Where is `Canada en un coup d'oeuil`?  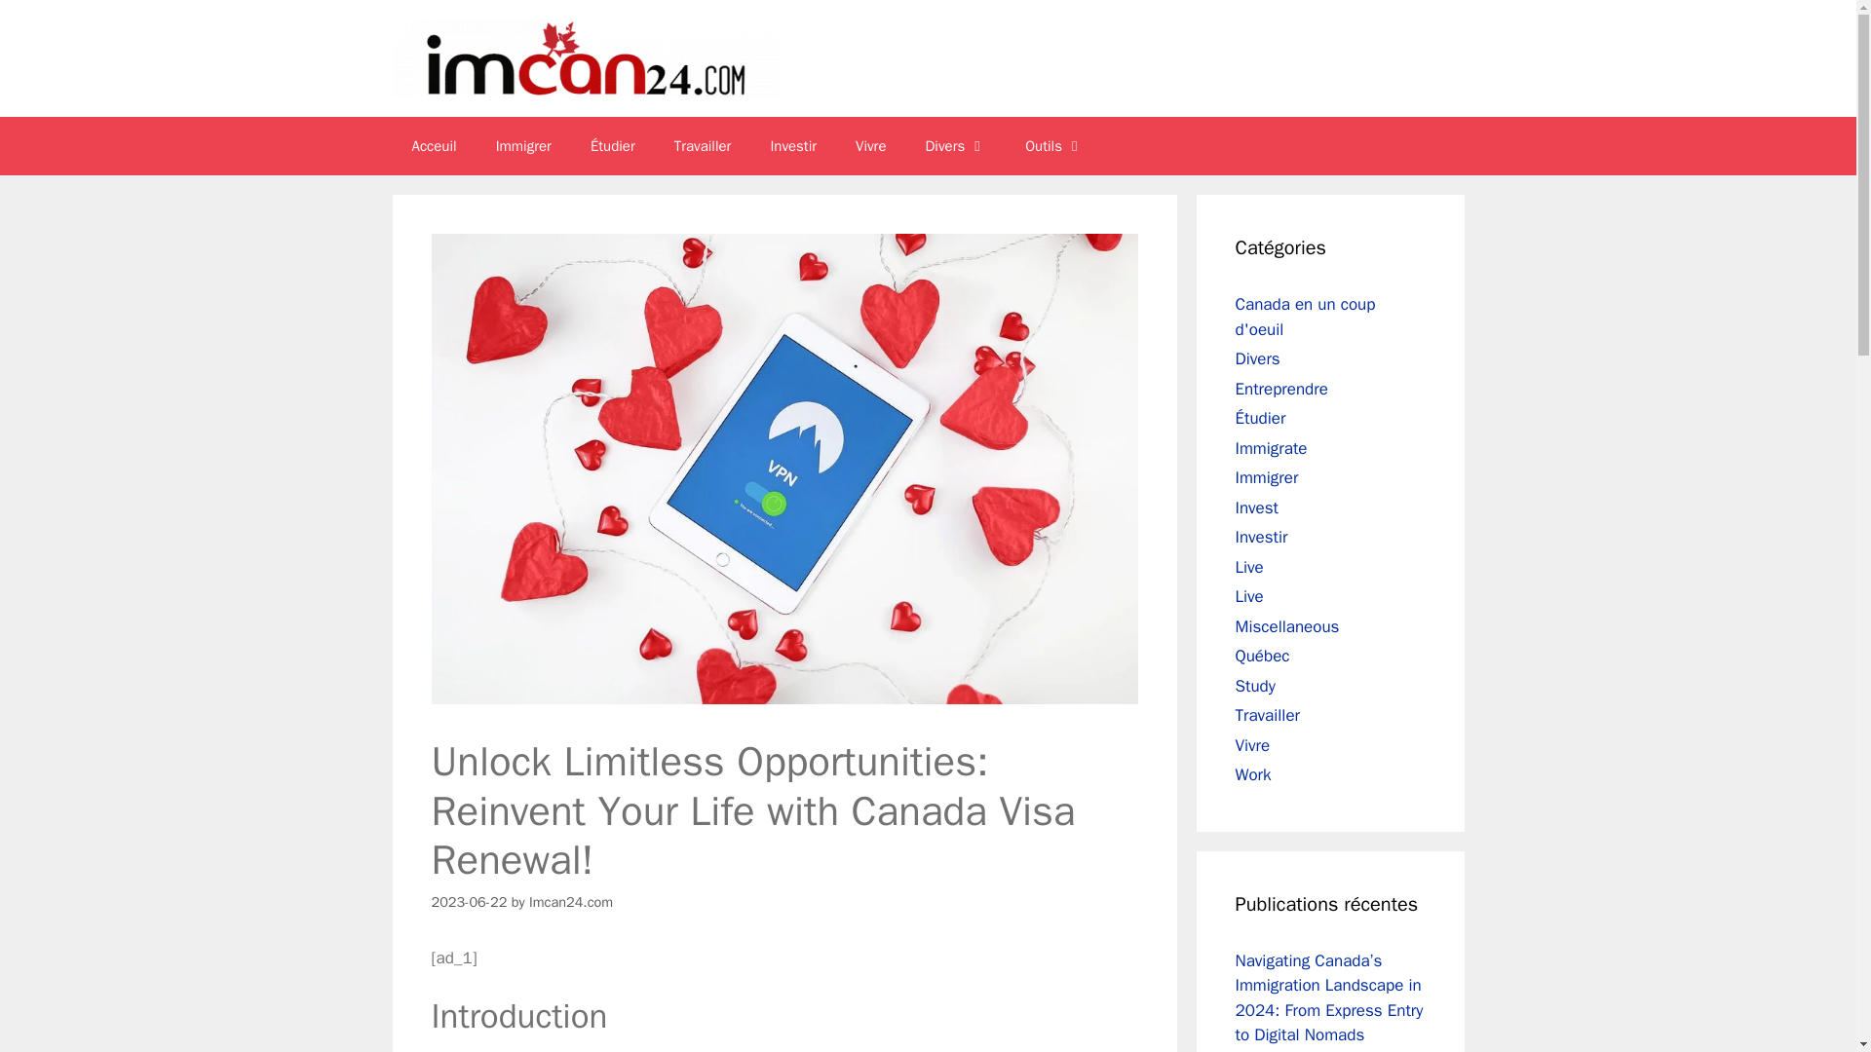 Canada en un coup d'oeuil is located at coordinates (1305, 317).